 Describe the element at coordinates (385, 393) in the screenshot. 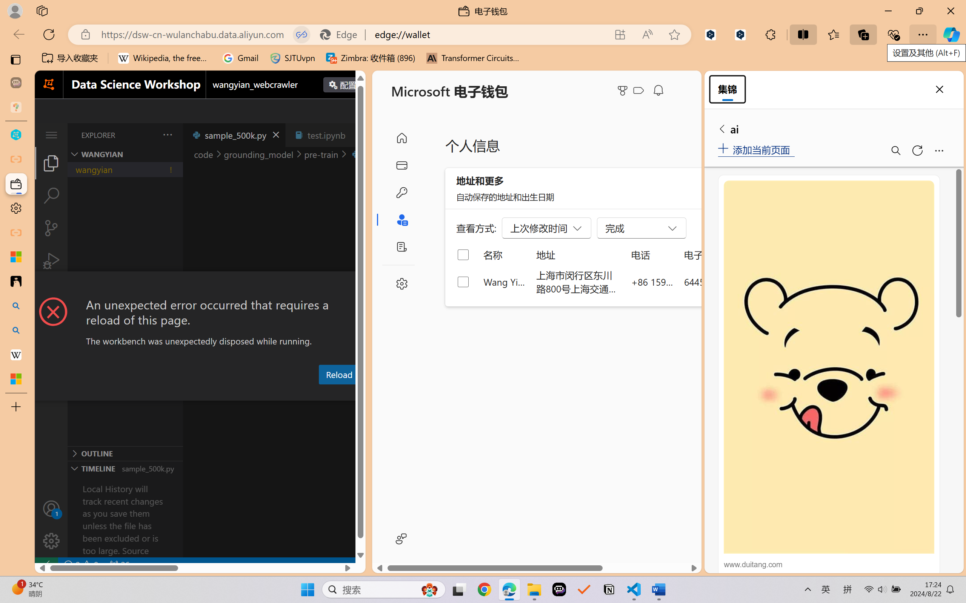

I see `Terminal (Ctrl+`)` at that location.